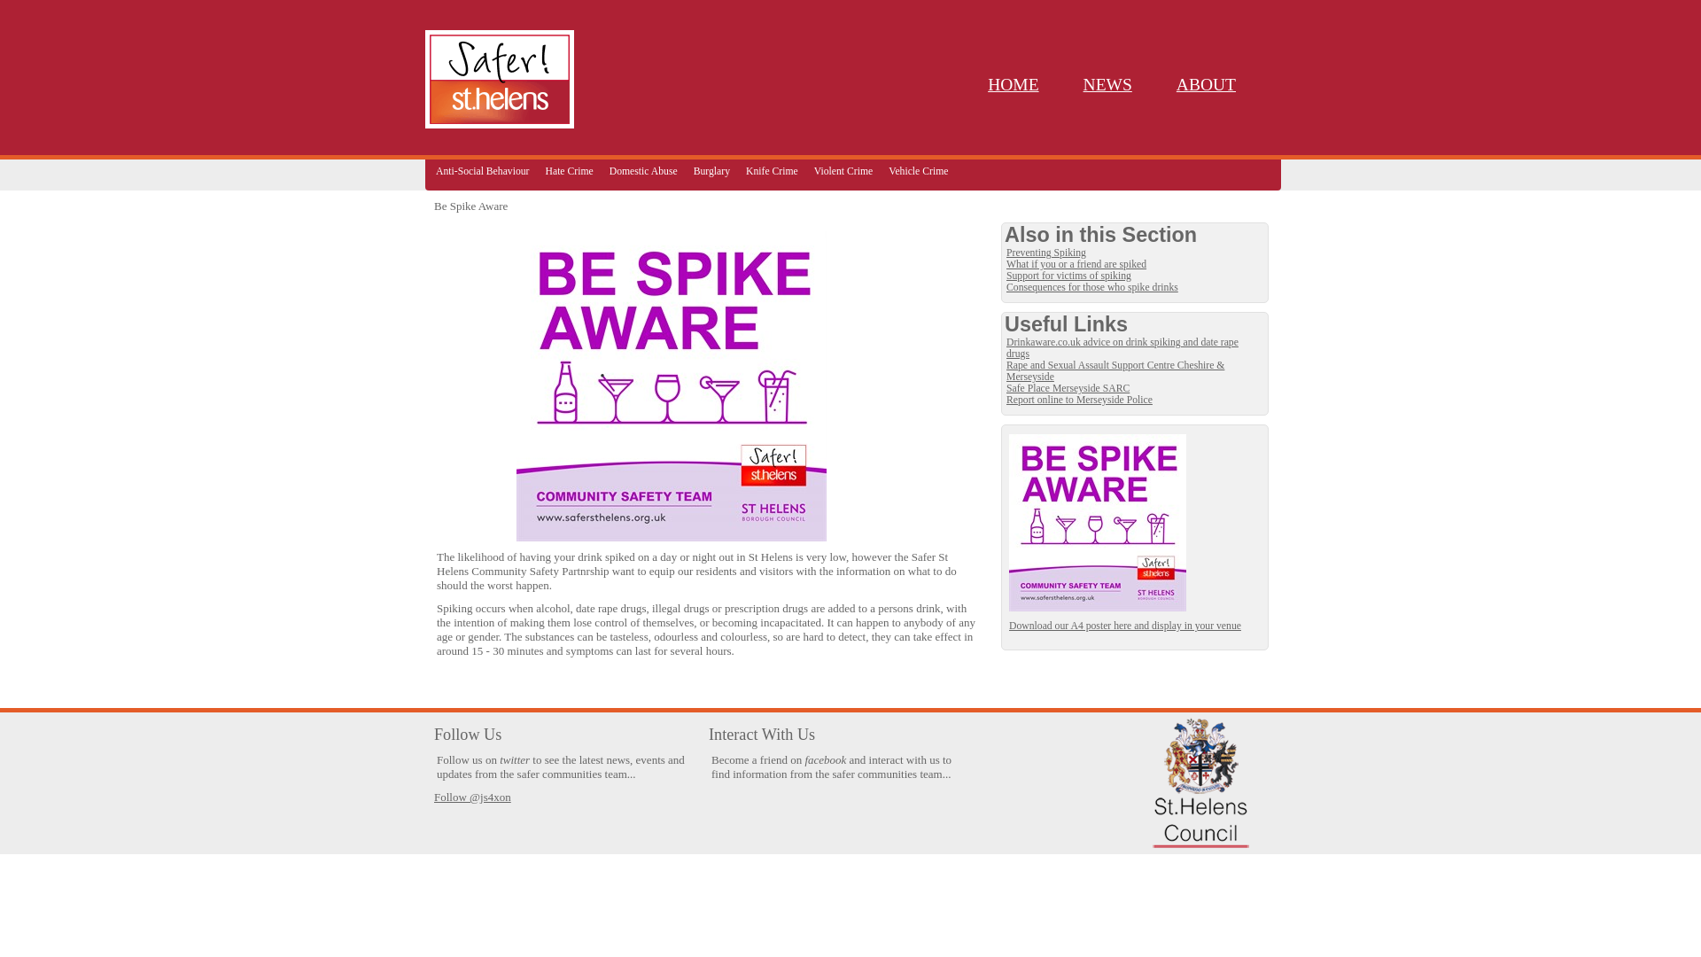 This screenshot has width=1701, height=957. Describe the element at coordinates (1207, 84) in the screenshot. I see `ABOUT` at that location.